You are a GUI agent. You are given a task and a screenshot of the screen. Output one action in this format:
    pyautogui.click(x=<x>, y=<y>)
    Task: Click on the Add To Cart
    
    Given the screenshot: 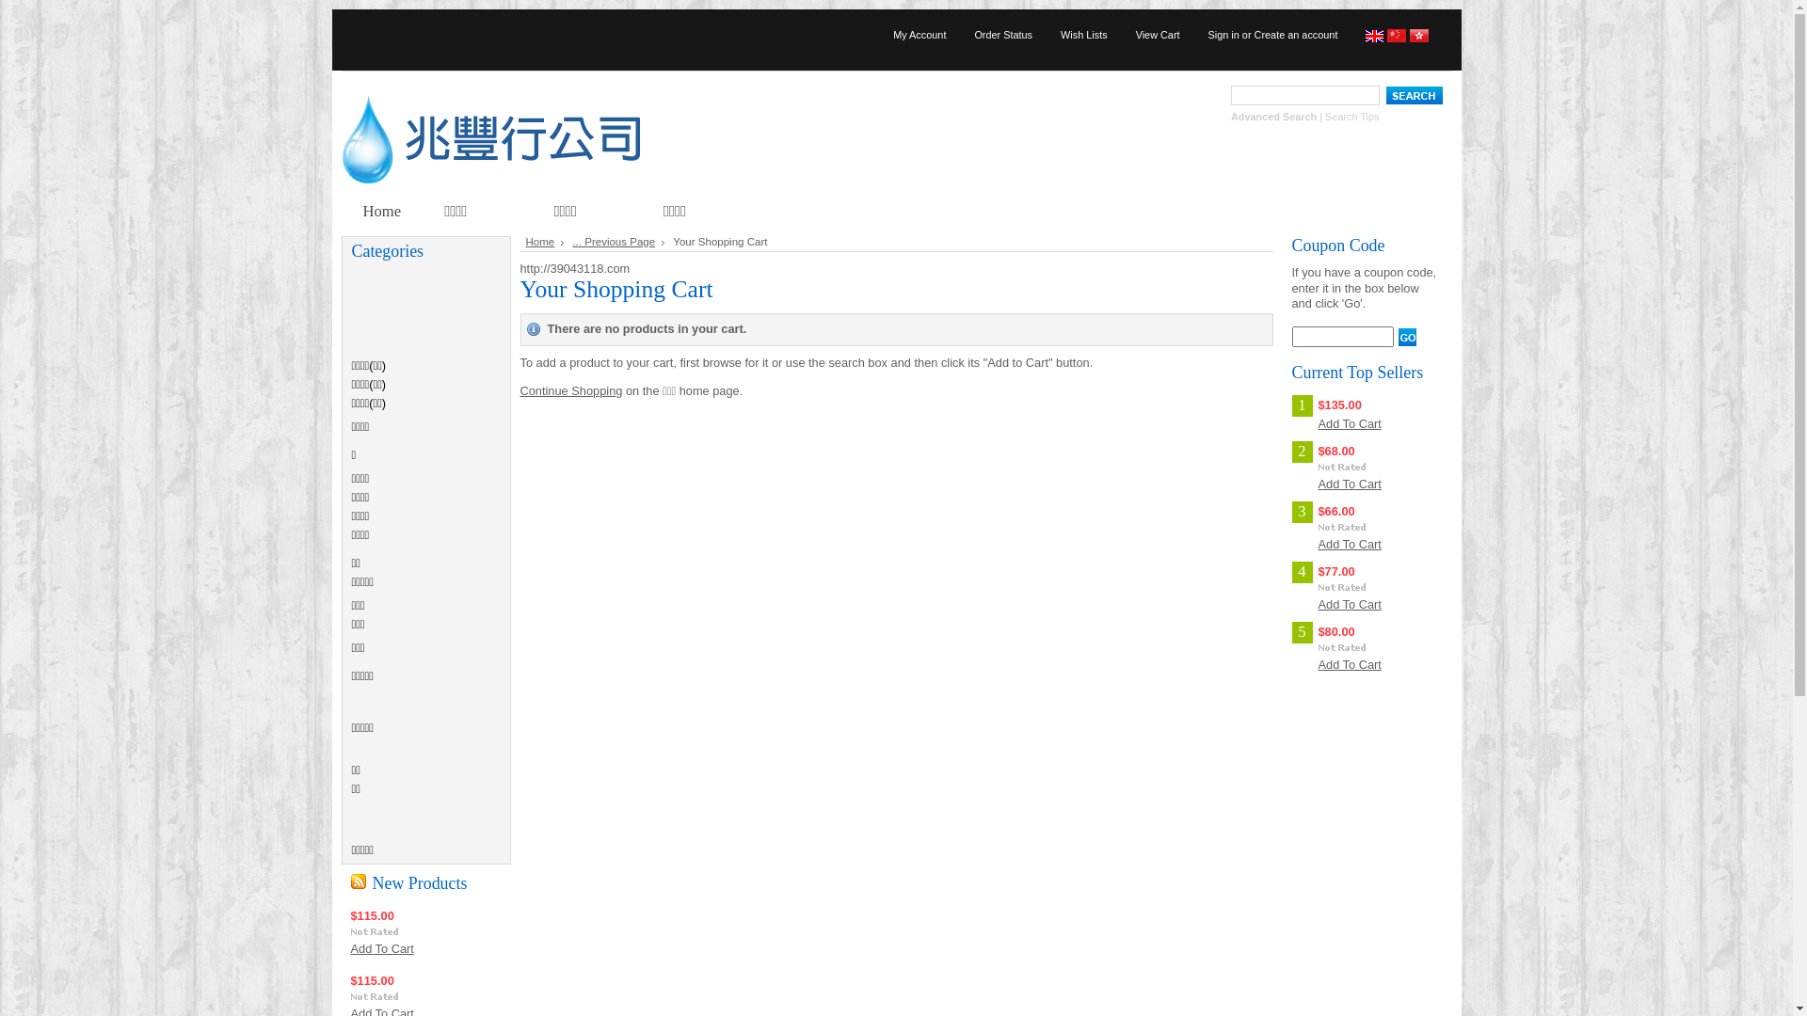 What is the action you would take?
    pyautogui.click(x=1350, y=484)
    